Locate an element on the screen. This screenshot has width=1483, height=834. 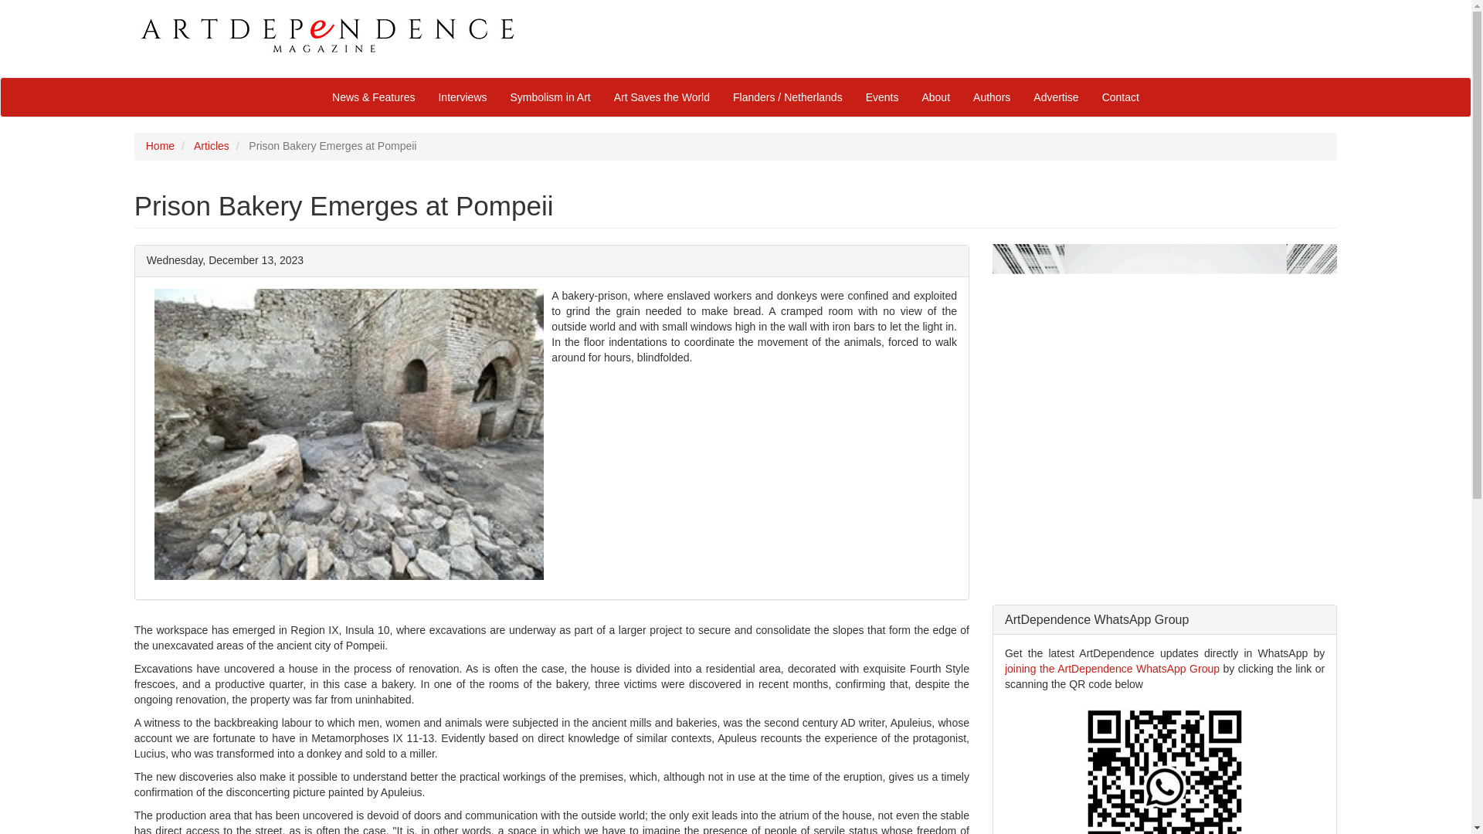
Advertise is located at coordinates (1055, 97).